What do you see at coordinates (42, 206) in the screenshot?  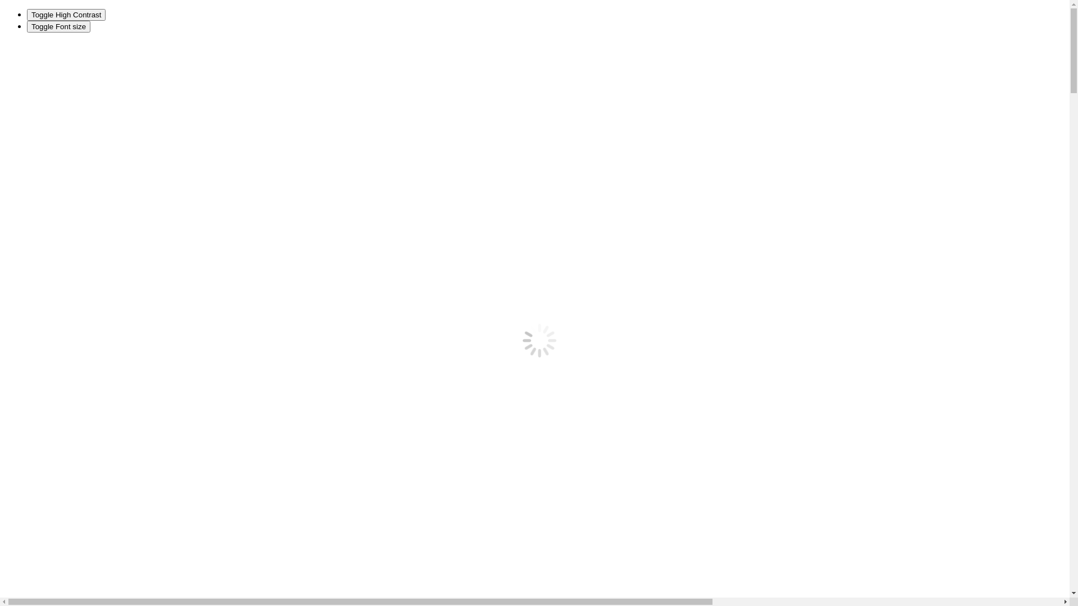 I see `Services` at bounding box center [42, 206].